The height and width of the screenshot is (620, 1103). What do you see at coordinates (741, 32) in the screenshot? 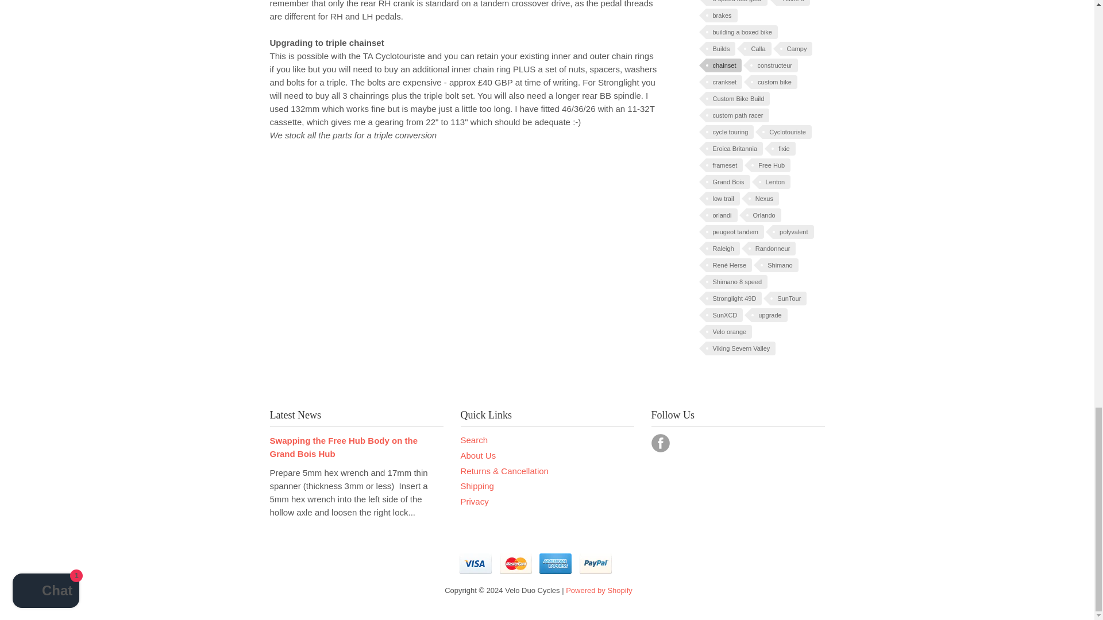
I see `Show articles tagged building a boxed bike` at bounding box center [741, 32].